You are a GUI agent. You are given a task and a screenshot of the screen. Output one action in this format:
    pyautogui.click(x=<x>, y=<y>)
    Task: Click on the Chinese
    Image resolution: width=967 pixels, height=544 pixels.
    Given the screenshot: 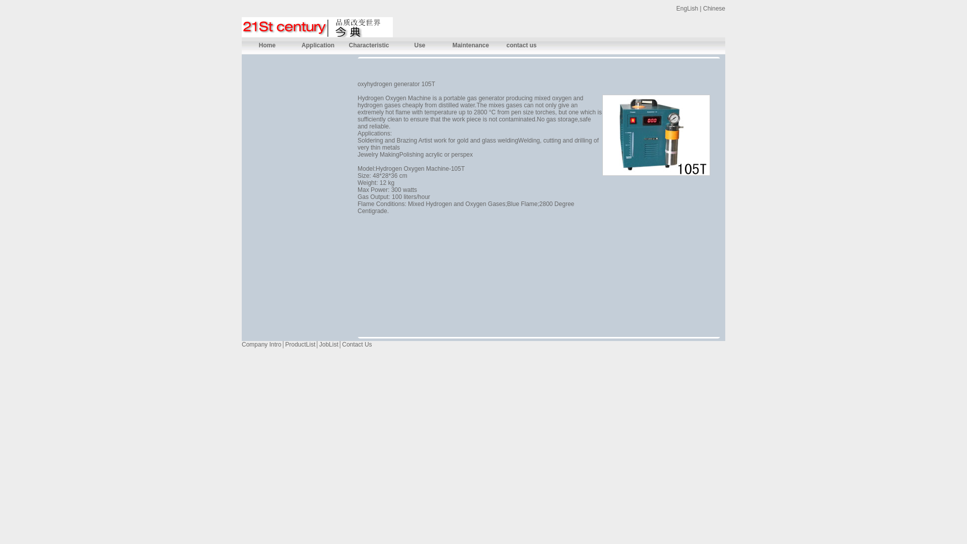 What is the action you would take?
    pyautogui.click(x=714, y=9)
    